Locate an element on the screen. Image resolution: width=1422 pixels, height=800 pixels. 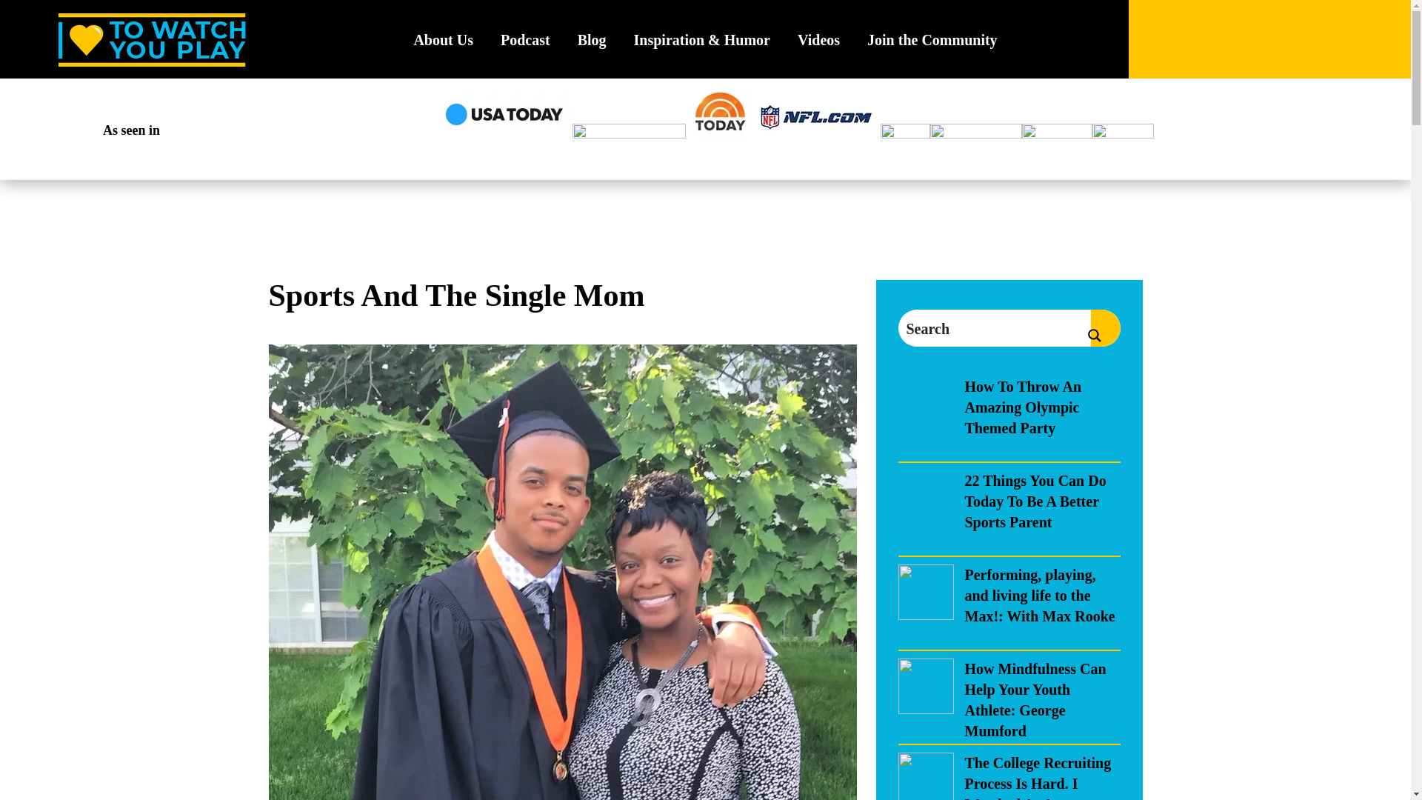
How To Throw An Amazing Olympic Themed Party is located at coordinates (1022, 407).